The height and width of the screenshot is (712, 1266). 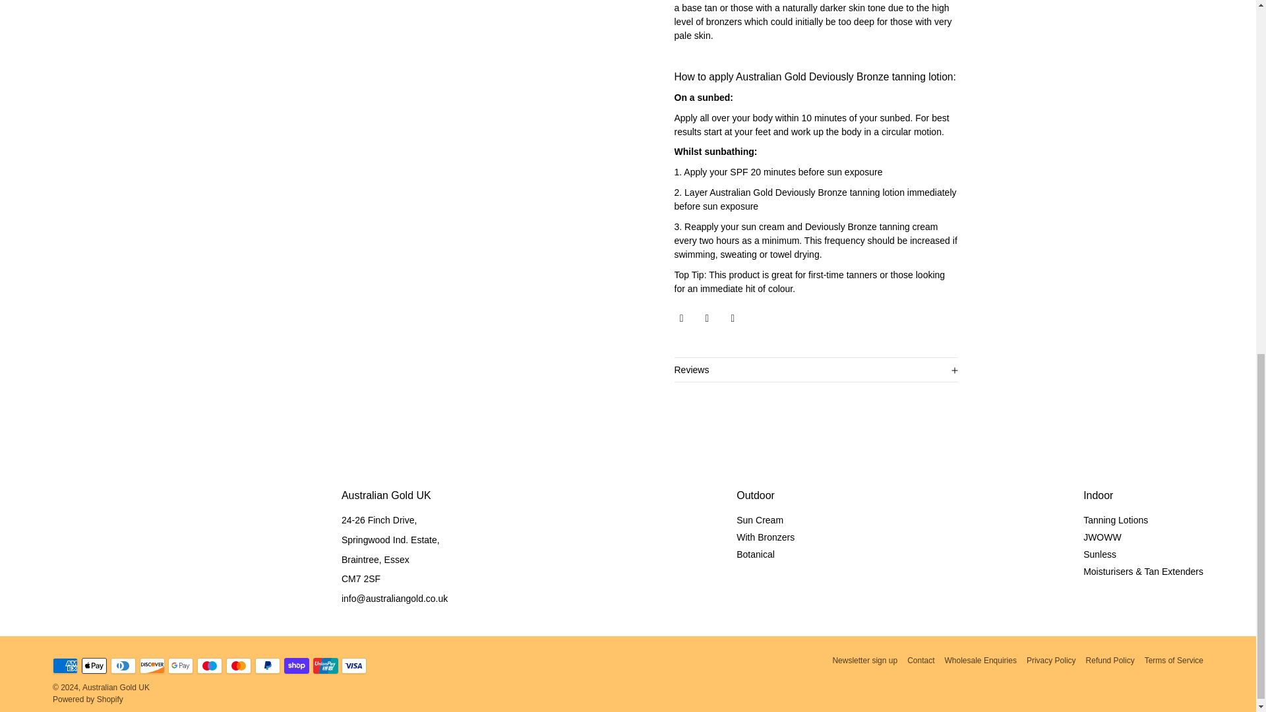 What do you see at coordinates (94, 665) in the screenshot?
I see `Apple Pay` at bounding box center [94, 665].